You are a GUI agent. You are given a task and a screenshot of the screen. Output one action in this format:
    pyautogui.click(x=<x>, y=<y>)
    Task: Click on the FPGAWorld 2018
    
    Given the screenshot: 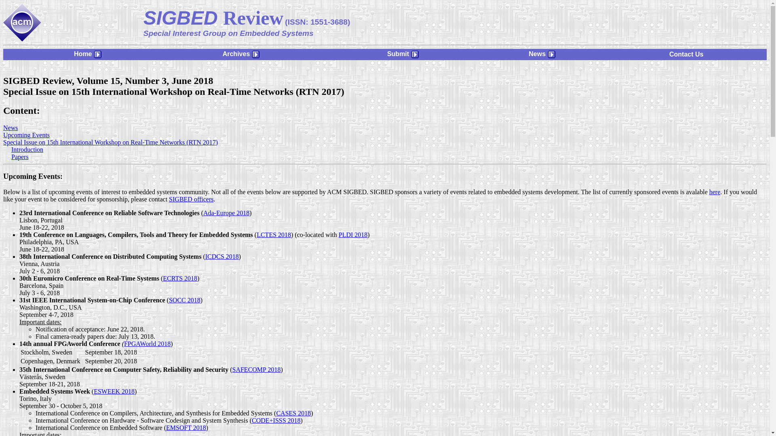 What is the action you would take?
    pyautogui.click(x=147, y=344)
    